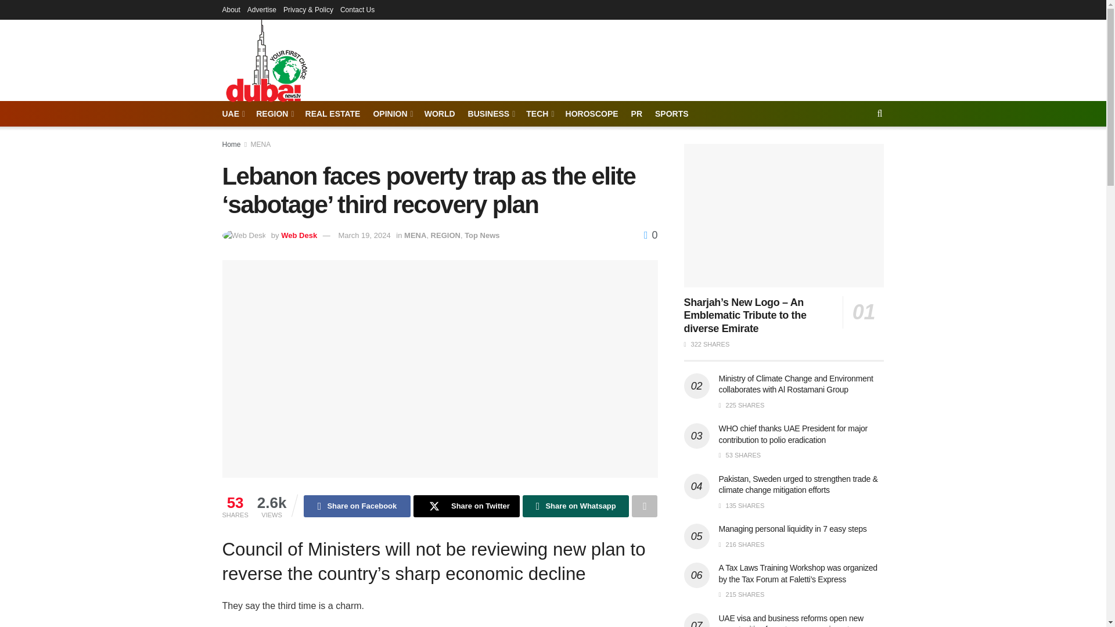  I want to click on SPORTS, so click(672, 114).